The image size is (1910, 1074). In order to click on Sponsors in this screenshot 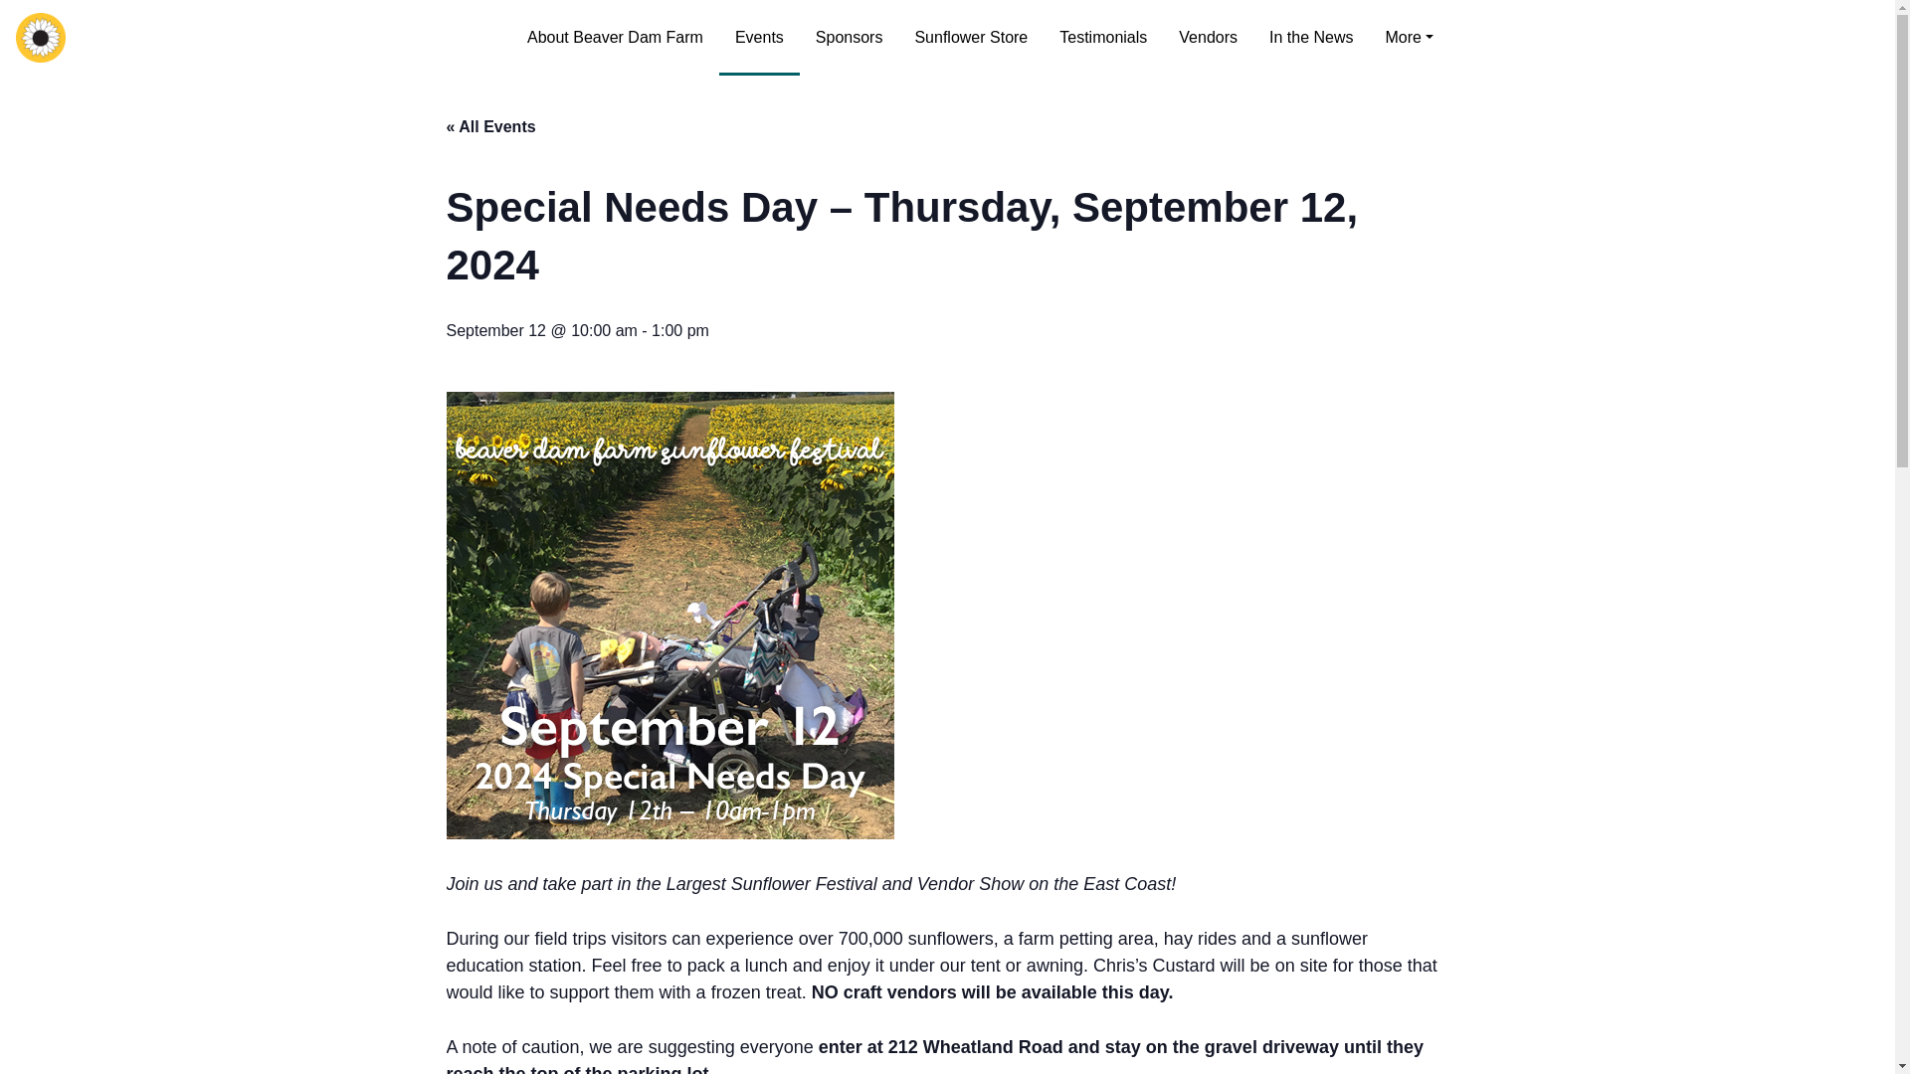, I will do `click(850, 38)`.